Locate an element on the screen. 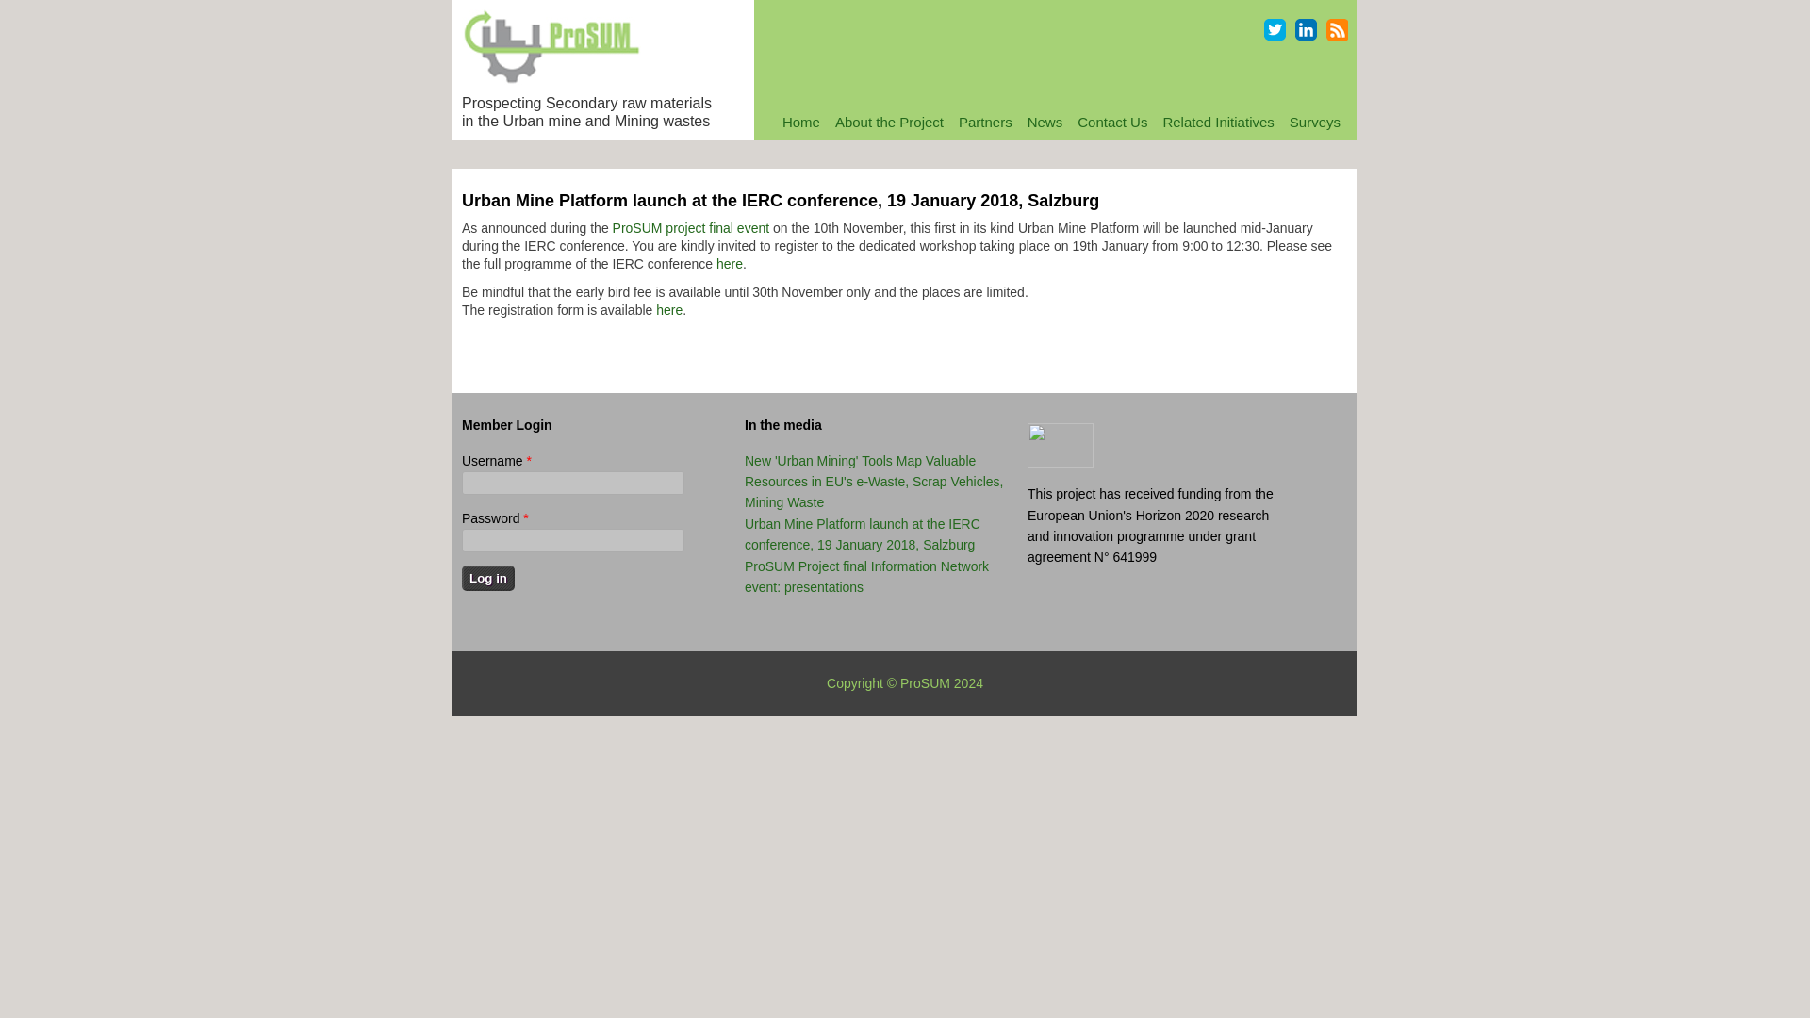 The width and height of the screenshot is (1810, 1018). News is located at coordinates (1045, 123).